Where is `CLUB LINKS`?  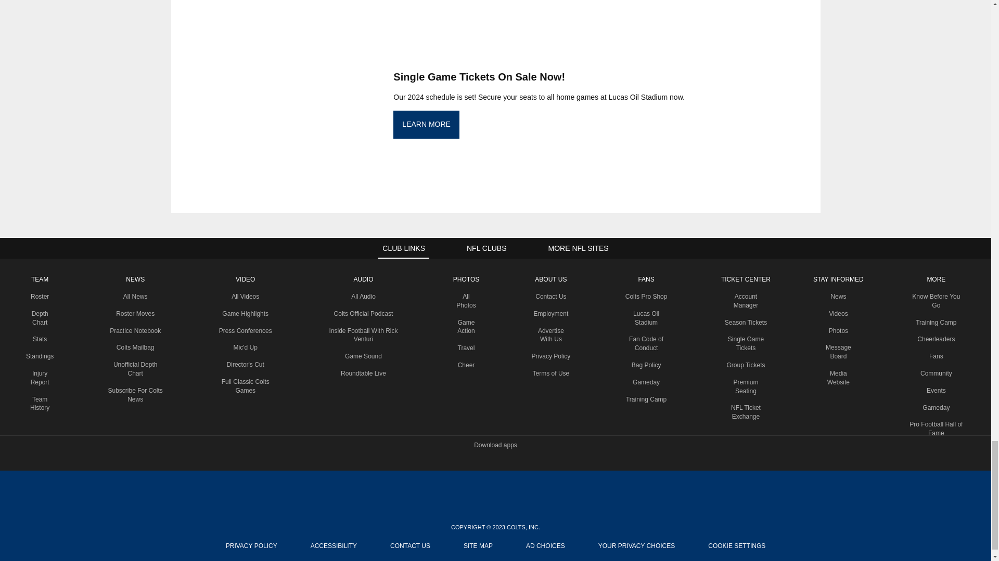
CLUB LINKS is located at coordinates (404, 248).